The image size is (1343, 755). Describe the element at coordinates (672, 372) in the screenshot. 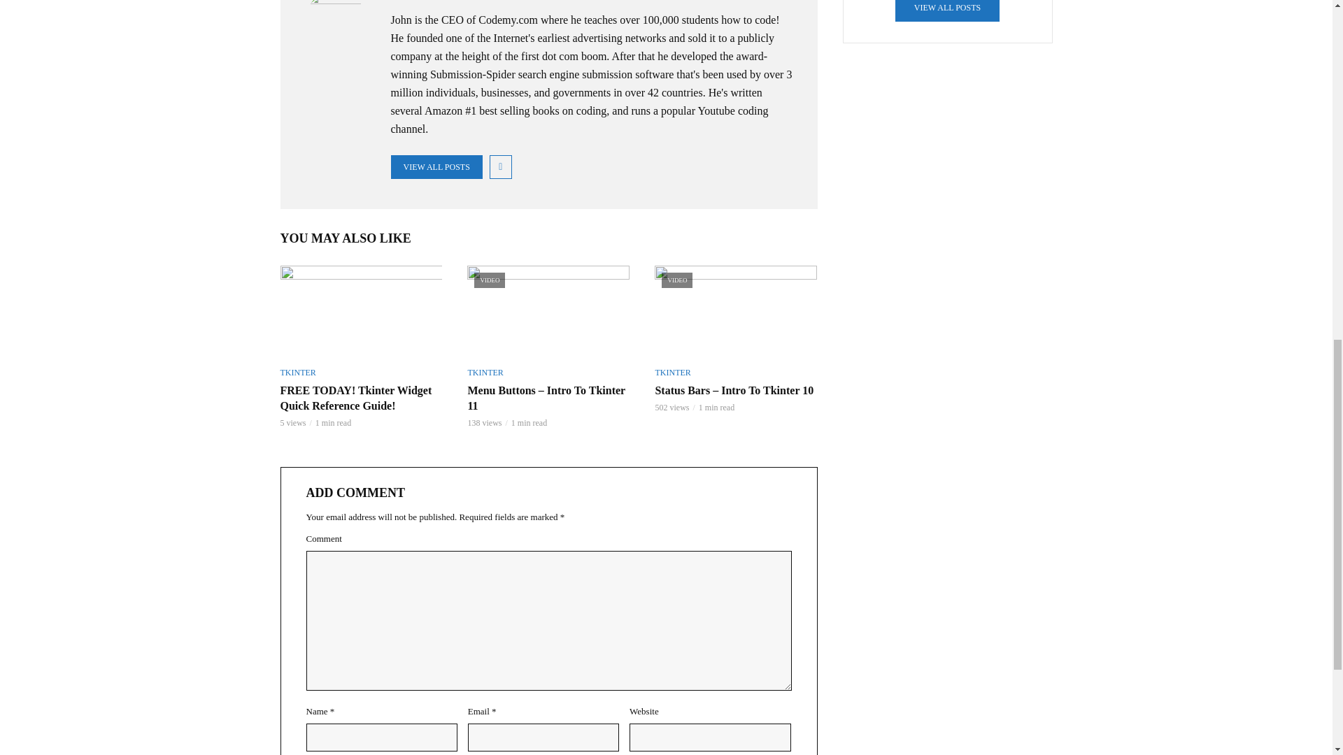

I see `TKINTER` at that location.